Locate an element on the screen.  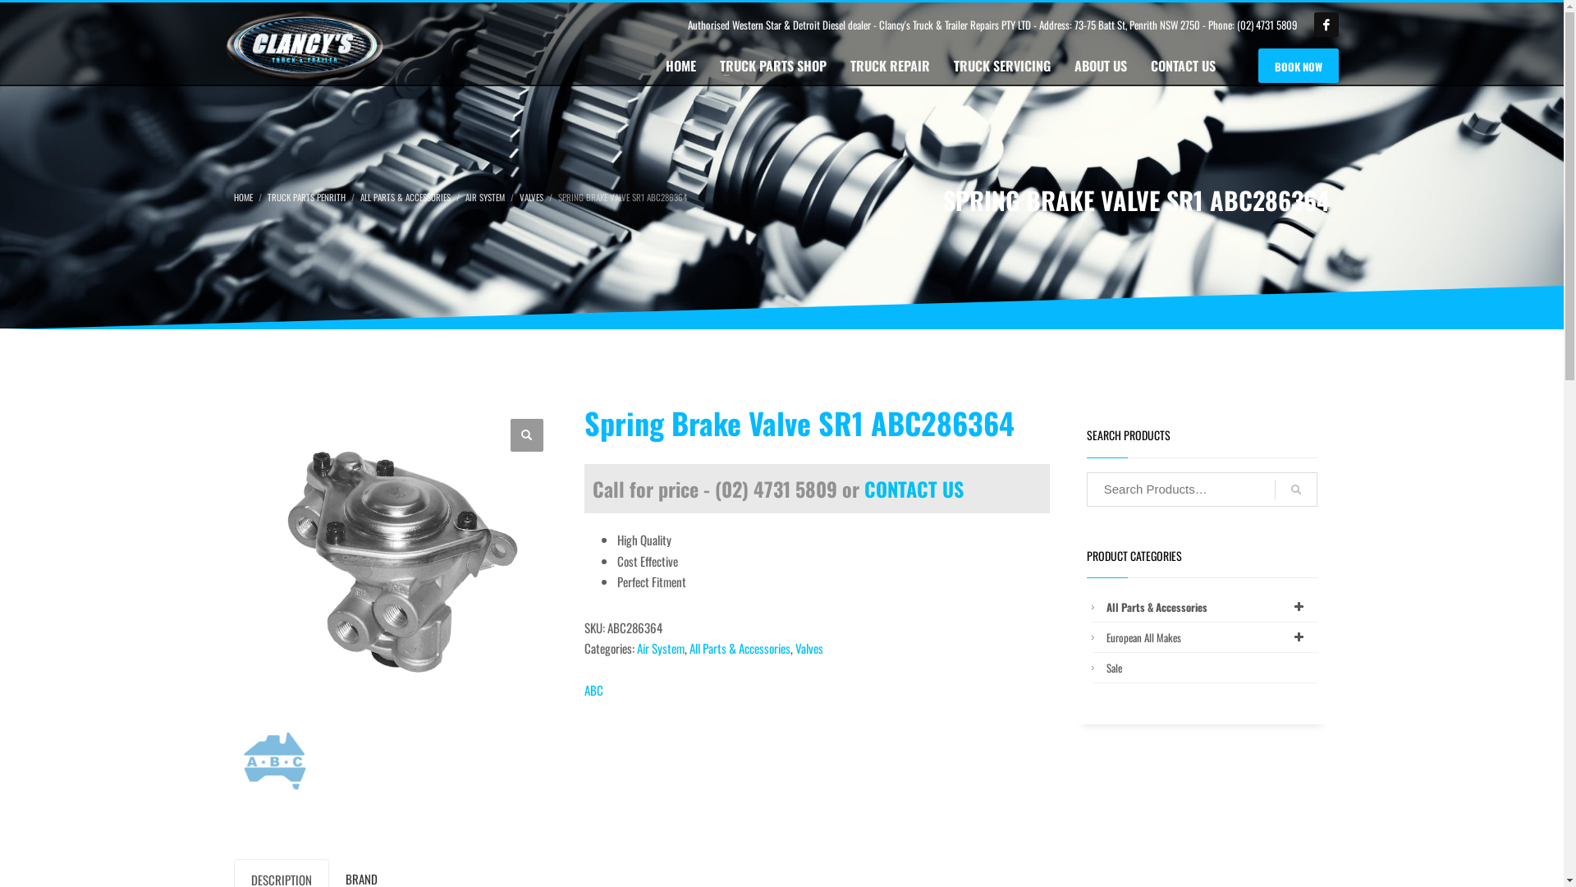
BOOK NOW is located at coordinates (1299, 66).